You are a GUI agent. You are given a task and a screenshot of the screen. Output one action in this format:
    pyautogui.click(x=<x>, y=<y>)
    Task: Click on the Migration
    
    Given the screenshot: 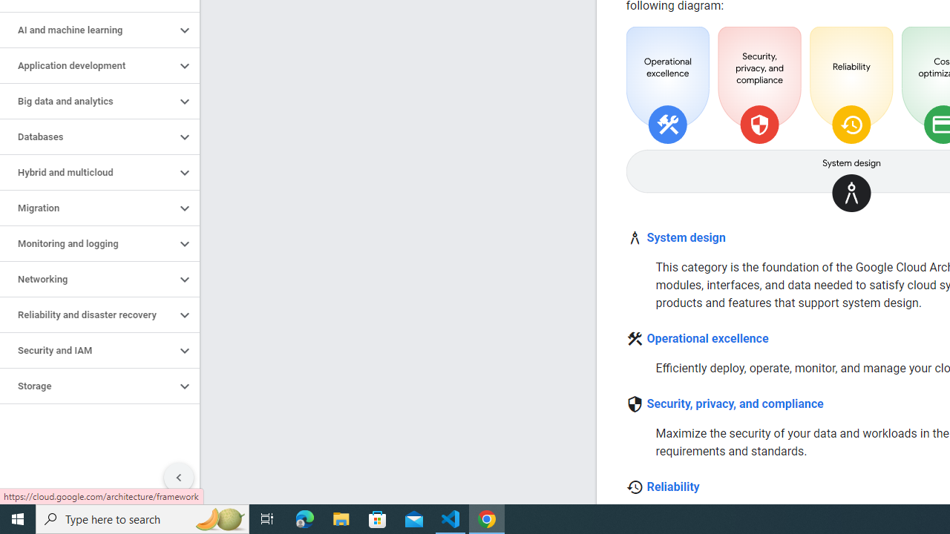 What is the action you would take?
    pyautogui.click(x=88, y=208)
    